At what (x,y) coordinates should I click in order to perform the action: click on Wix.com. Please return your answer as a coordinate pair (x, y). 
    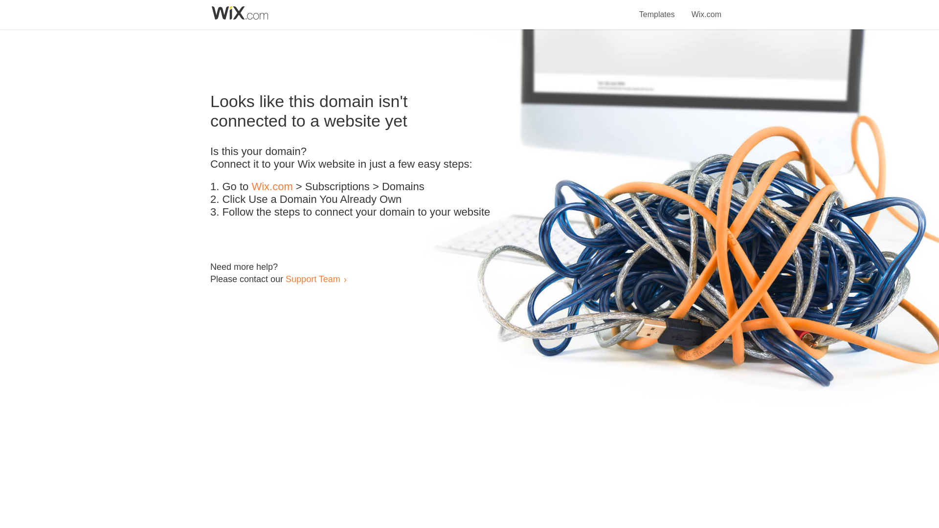
    Looking at the image, I should click on (706, 9).